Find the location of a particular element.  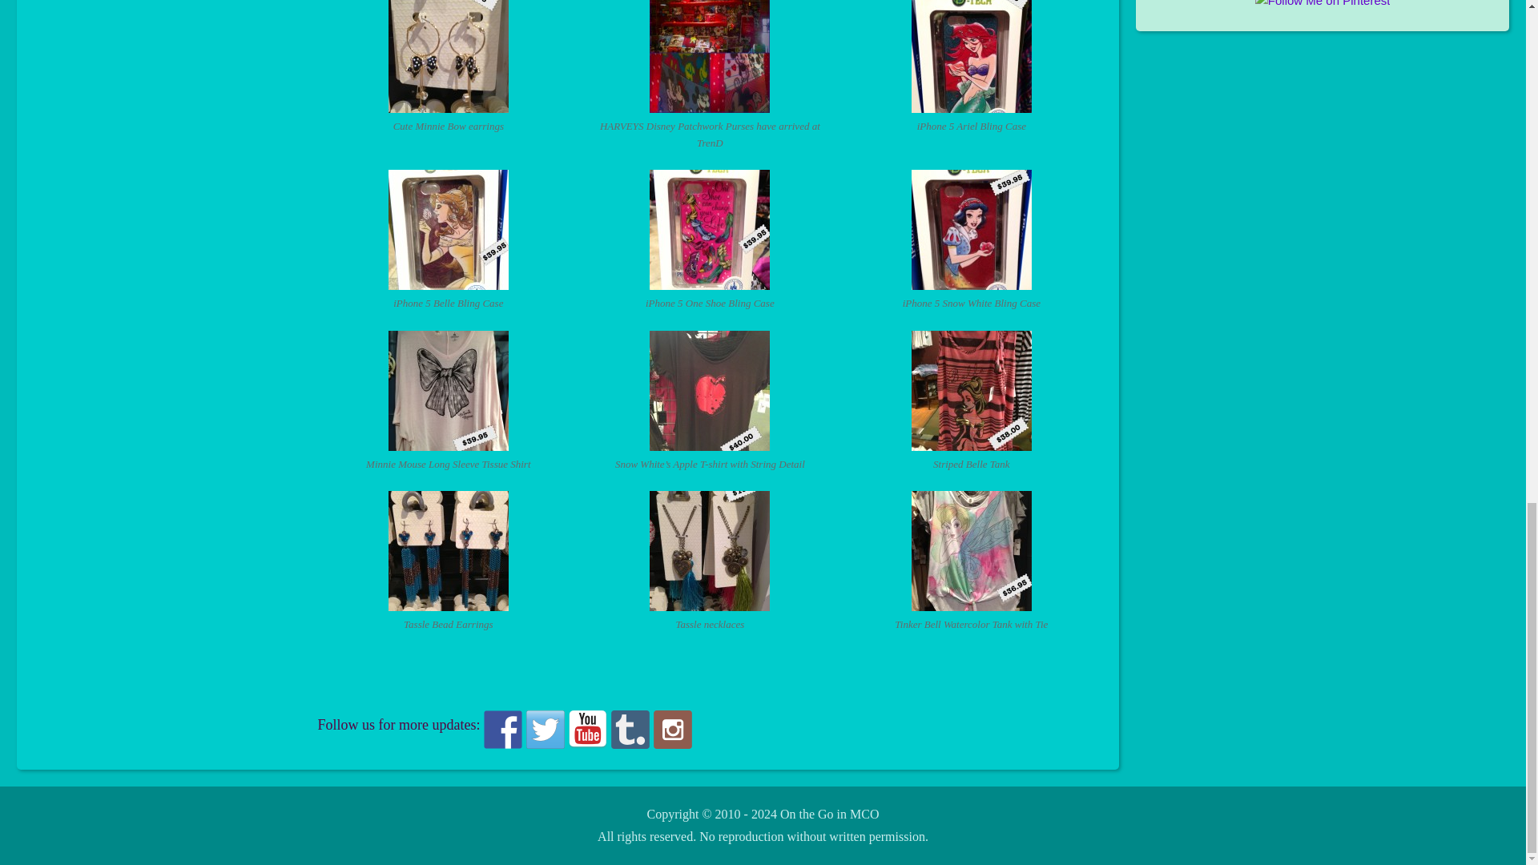

Find us on tumblr is located at coordinates (630, 729).